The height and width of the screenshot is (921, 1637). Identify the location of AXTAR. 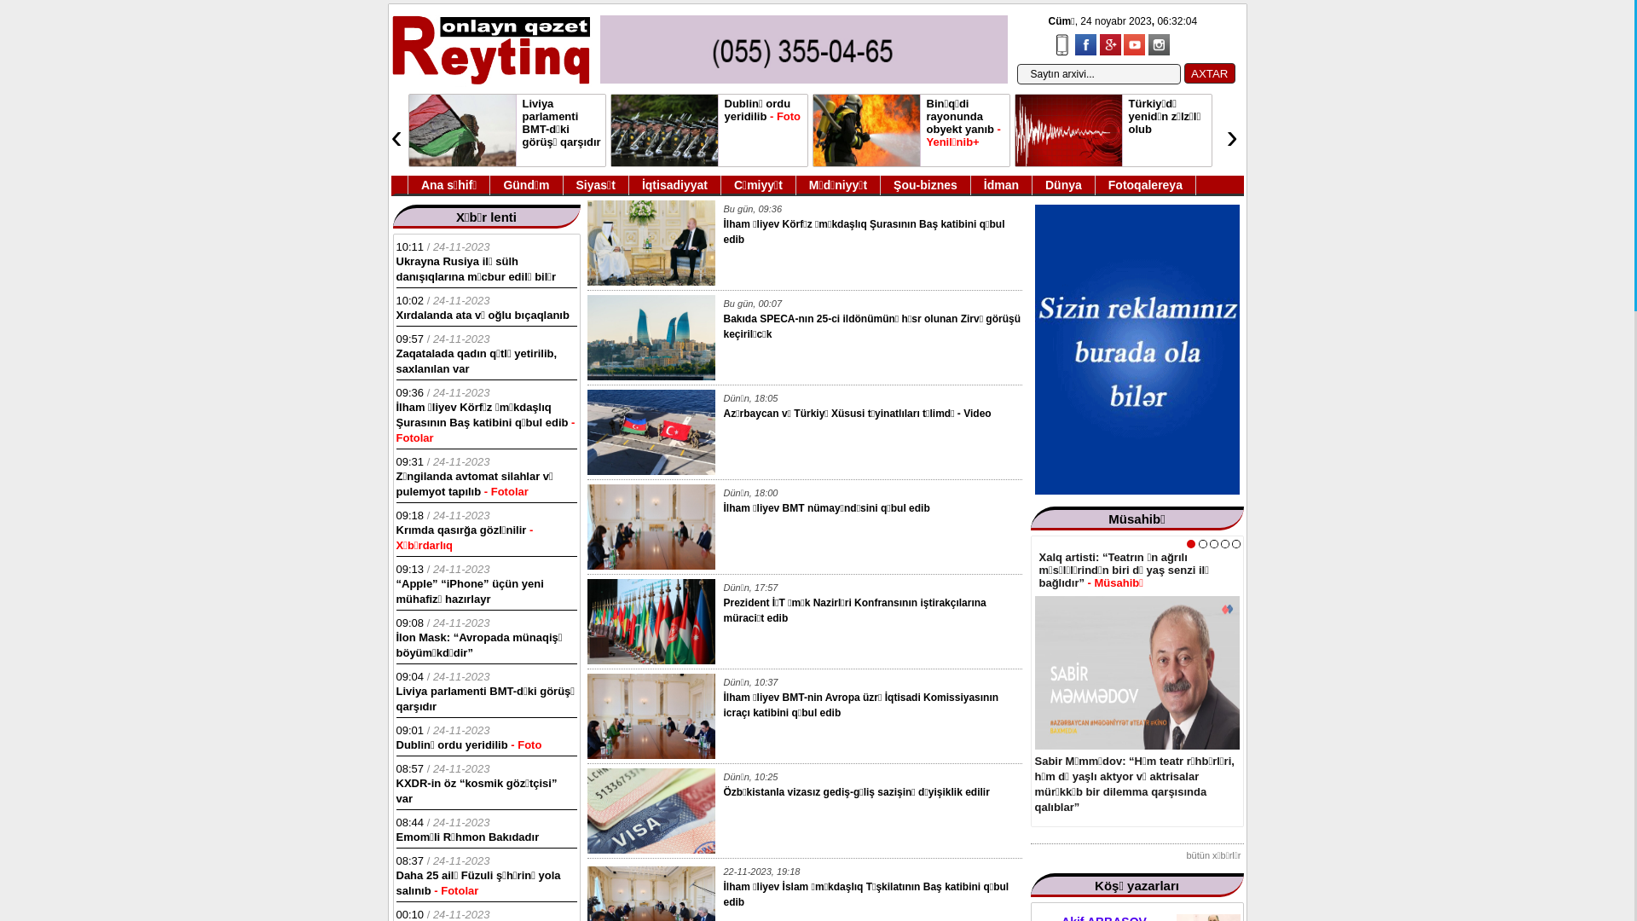
(1209, 73).